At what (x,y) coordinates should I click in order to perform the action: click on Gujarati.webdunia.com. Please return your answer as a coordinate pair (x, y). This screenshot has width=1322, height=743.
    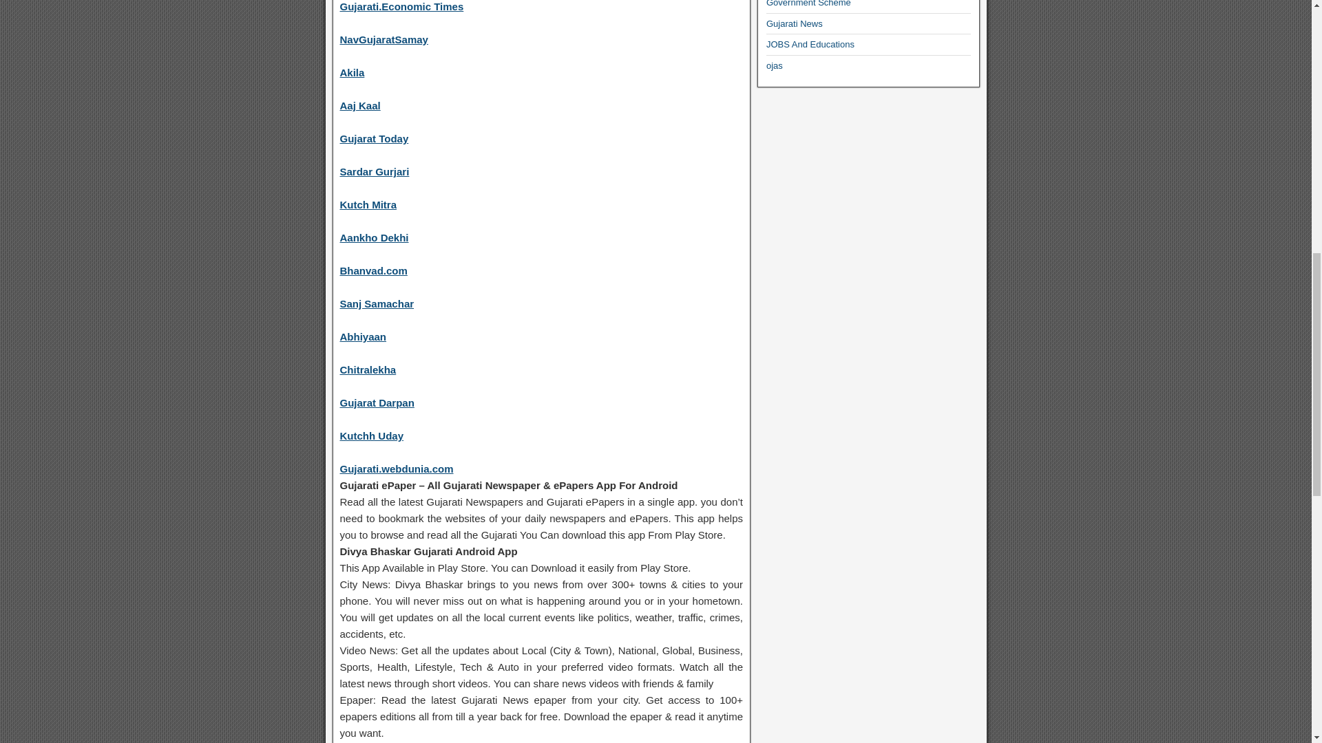
    Looking at the image, I should click on (397, 469).